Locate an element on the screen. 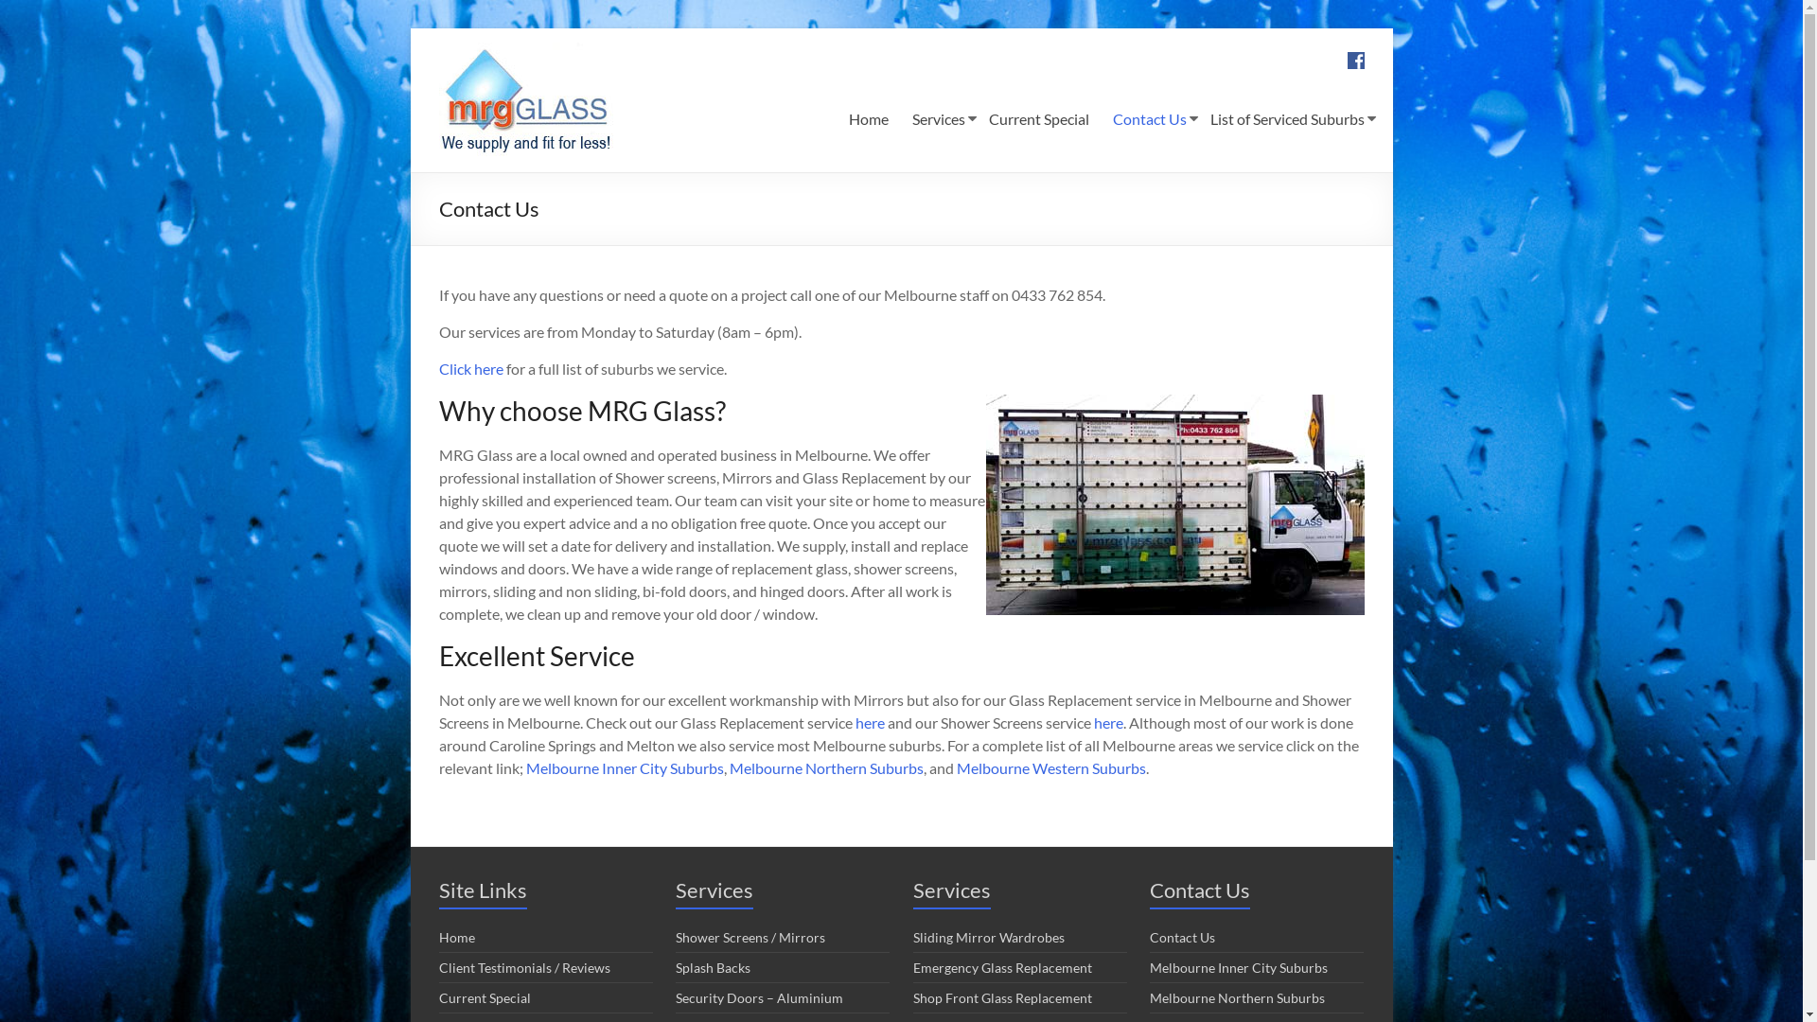 This screenshot has height=1022, width=1817. Melbourne Inner City Suburbs is located at coordinates (625, 768).